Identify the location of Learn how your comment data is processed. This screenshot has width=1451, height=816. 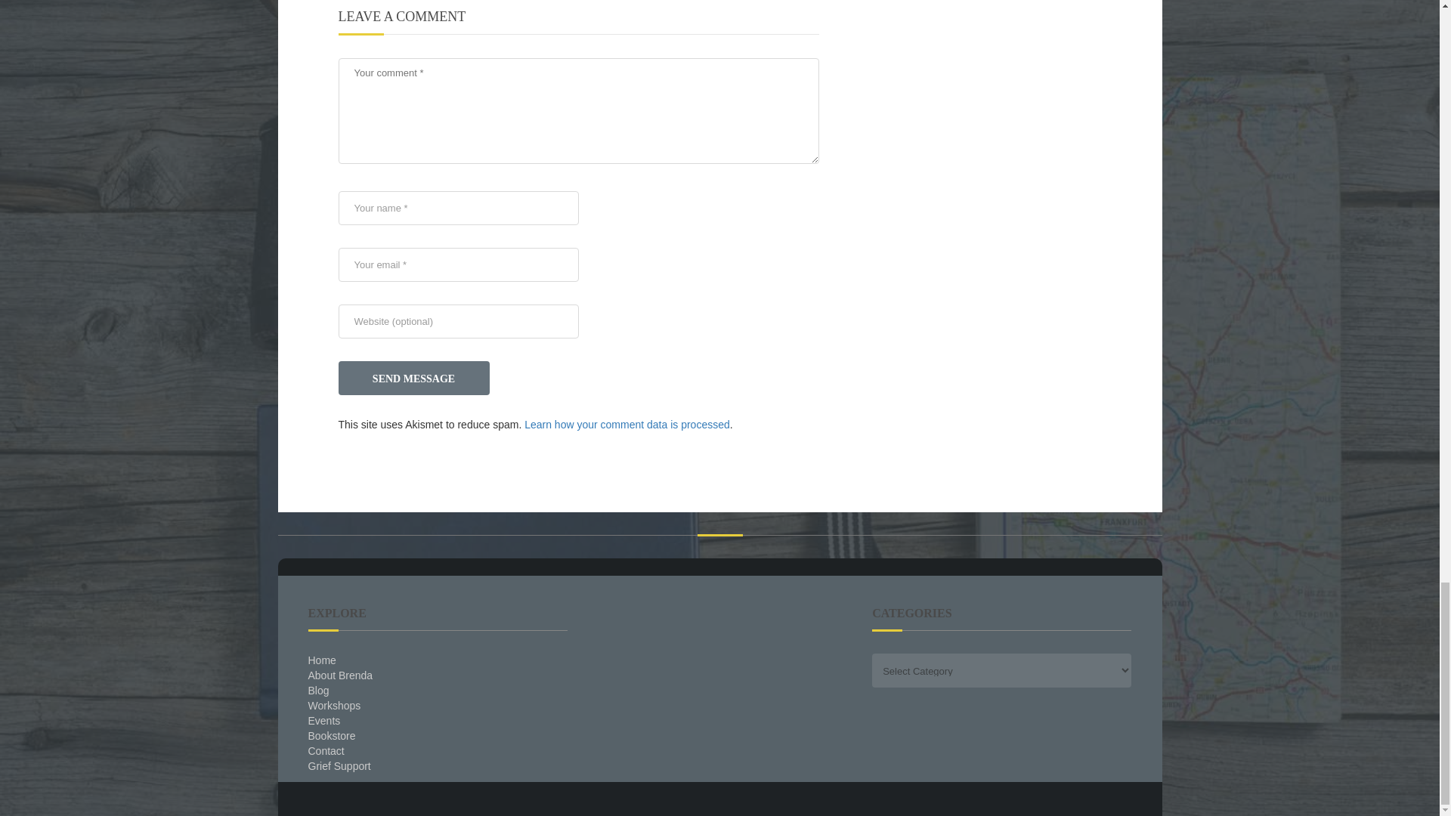
(626, 425).